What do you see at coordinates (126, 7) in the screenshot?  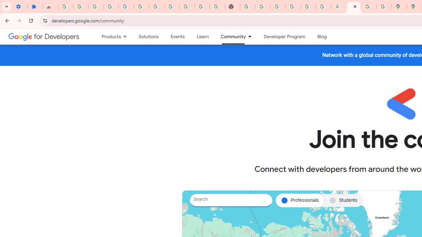 I see `Learn how to find your photos - Google Photos Help` at bounding box center [126, 7].